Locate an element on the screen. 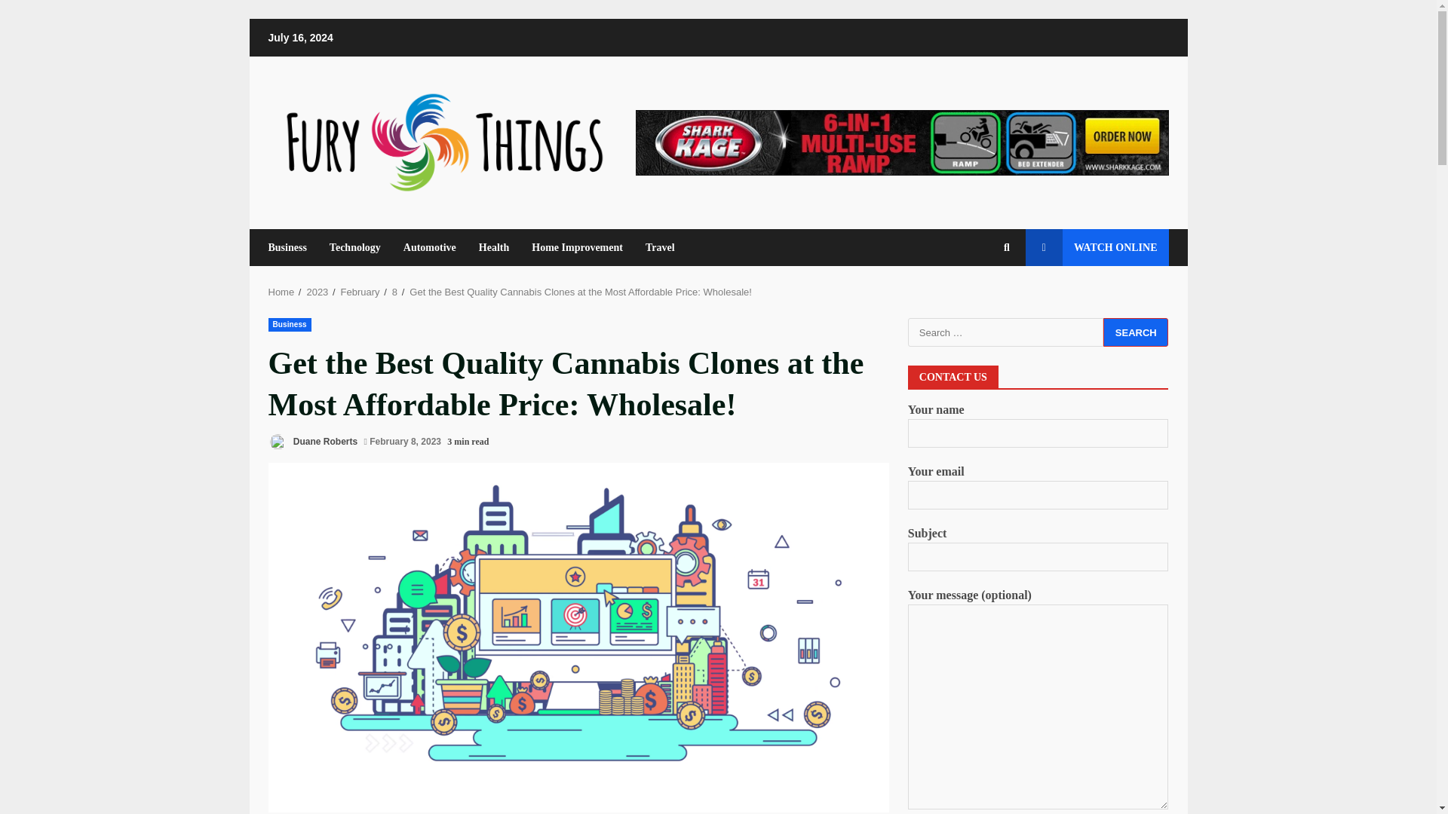  Health is located at coordinates (493, 247).